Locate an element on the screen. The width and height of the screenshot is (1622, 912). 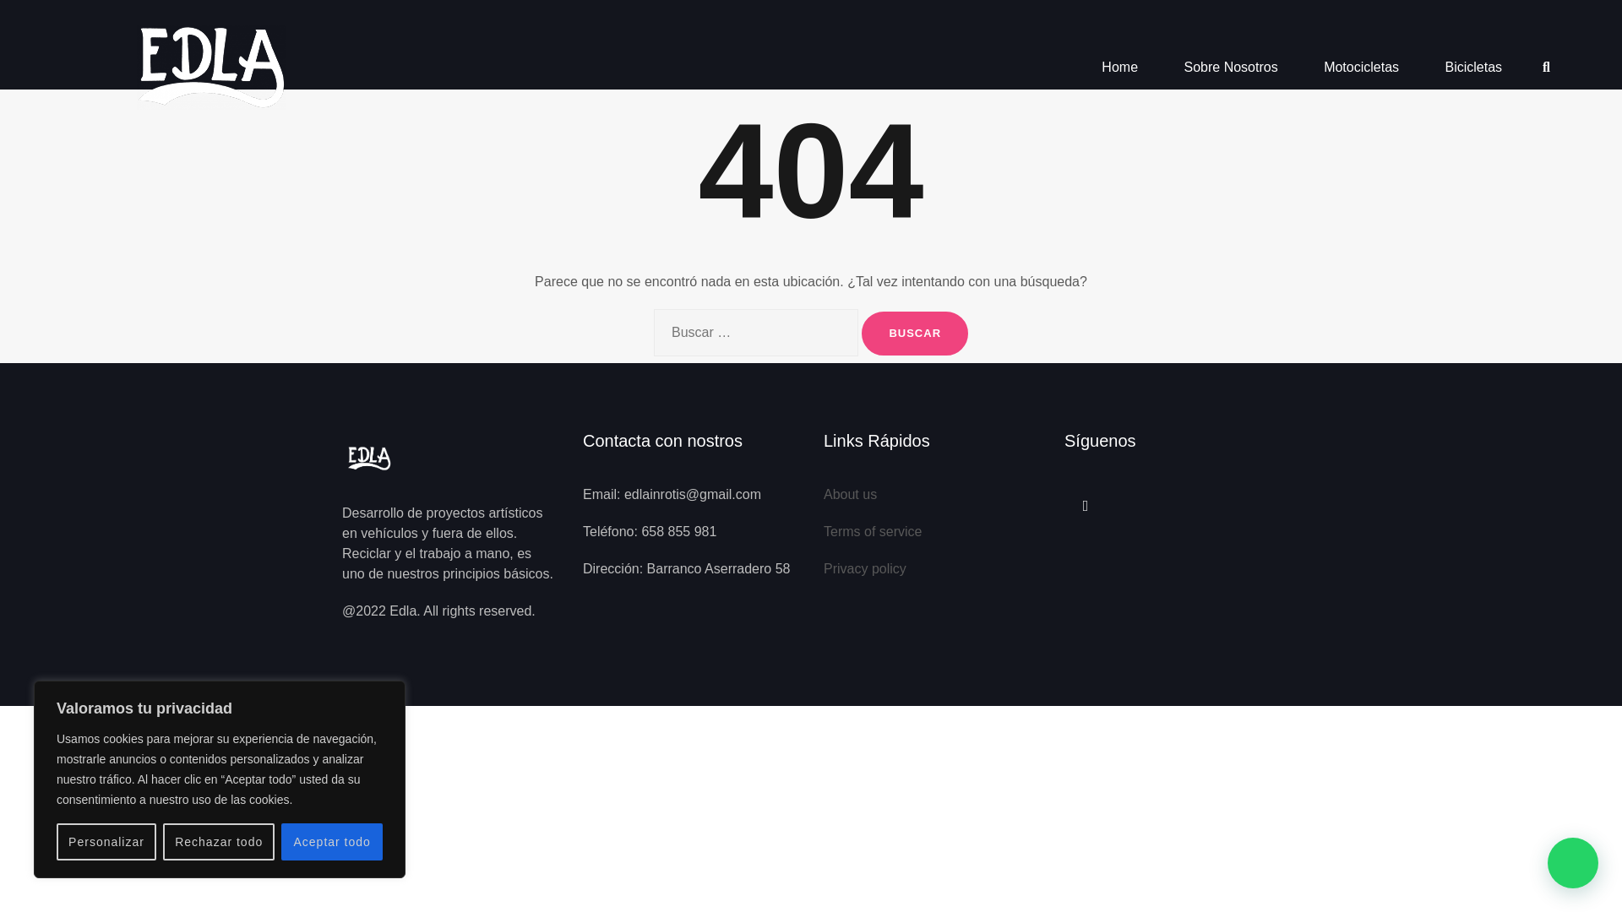
Terms of service is located at coordinates (872, 532).